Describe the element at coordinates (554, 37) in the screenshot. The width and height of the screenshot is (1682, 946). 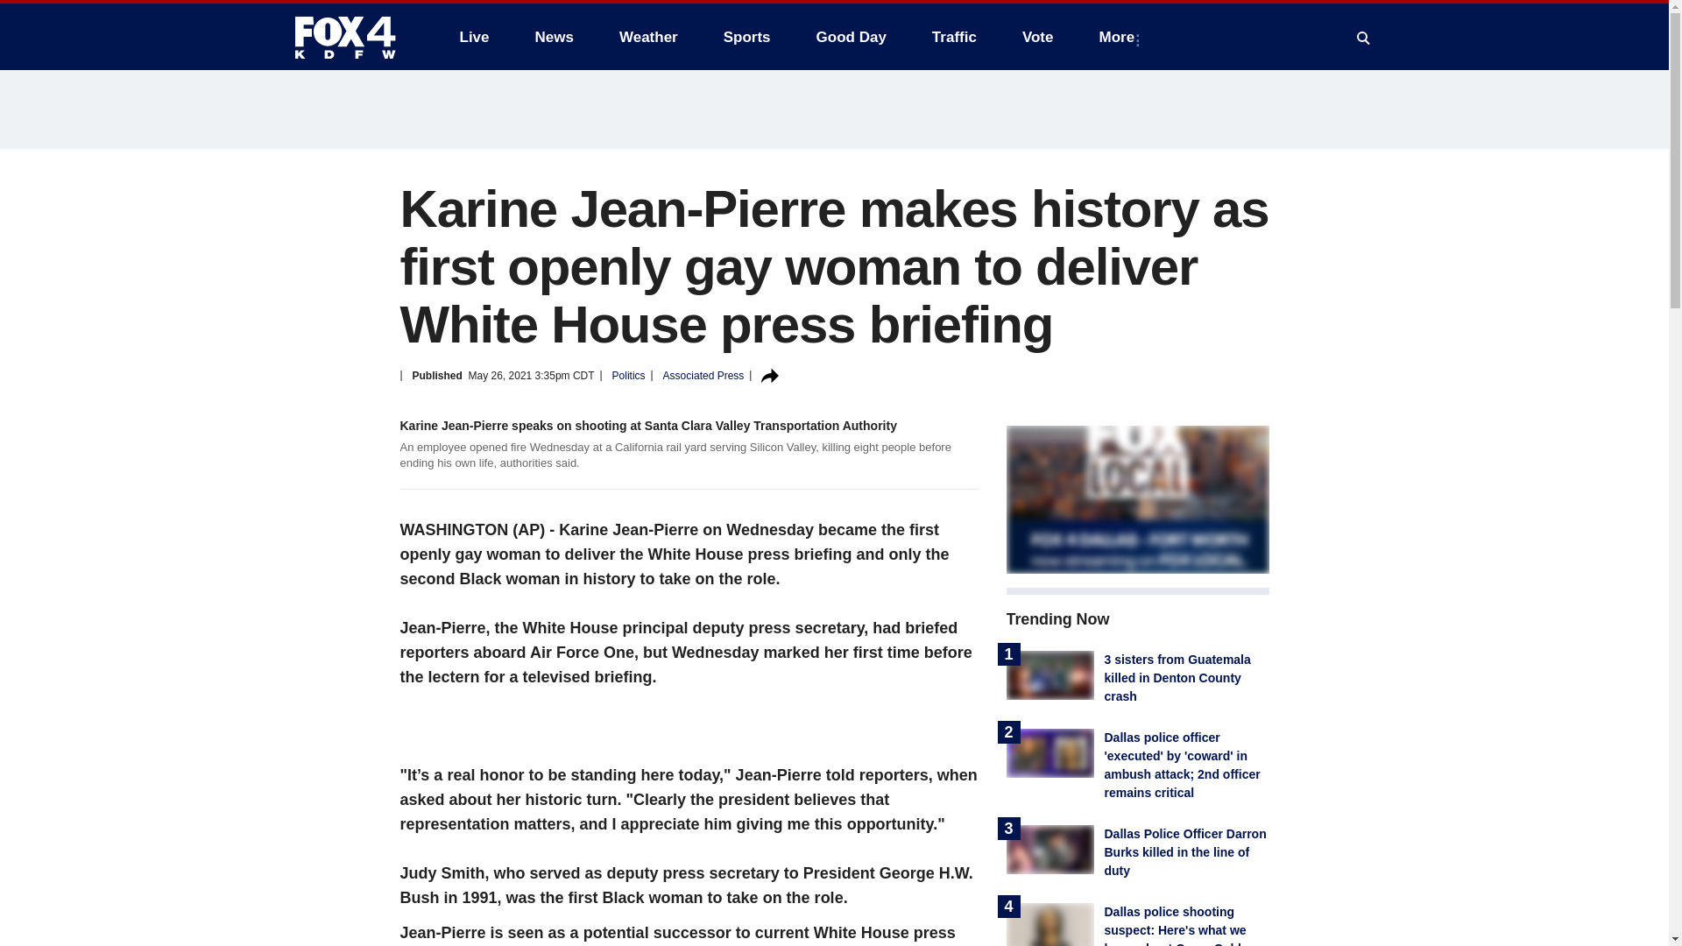
I see `News` at that location.